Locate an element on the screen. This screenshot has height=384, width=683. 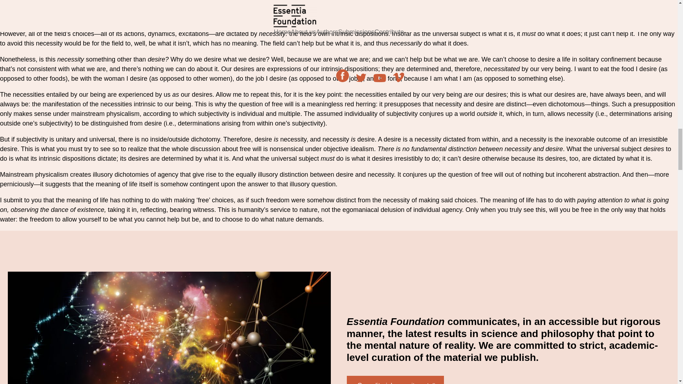
Our editorial commitment is located at coordinates (395, 380).